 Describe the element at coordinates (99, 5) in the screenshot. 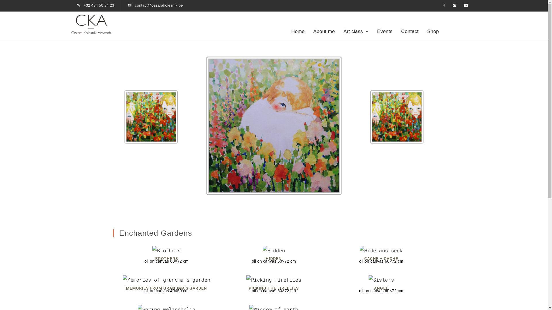

I see `+32 484 50 84 23` at that location.